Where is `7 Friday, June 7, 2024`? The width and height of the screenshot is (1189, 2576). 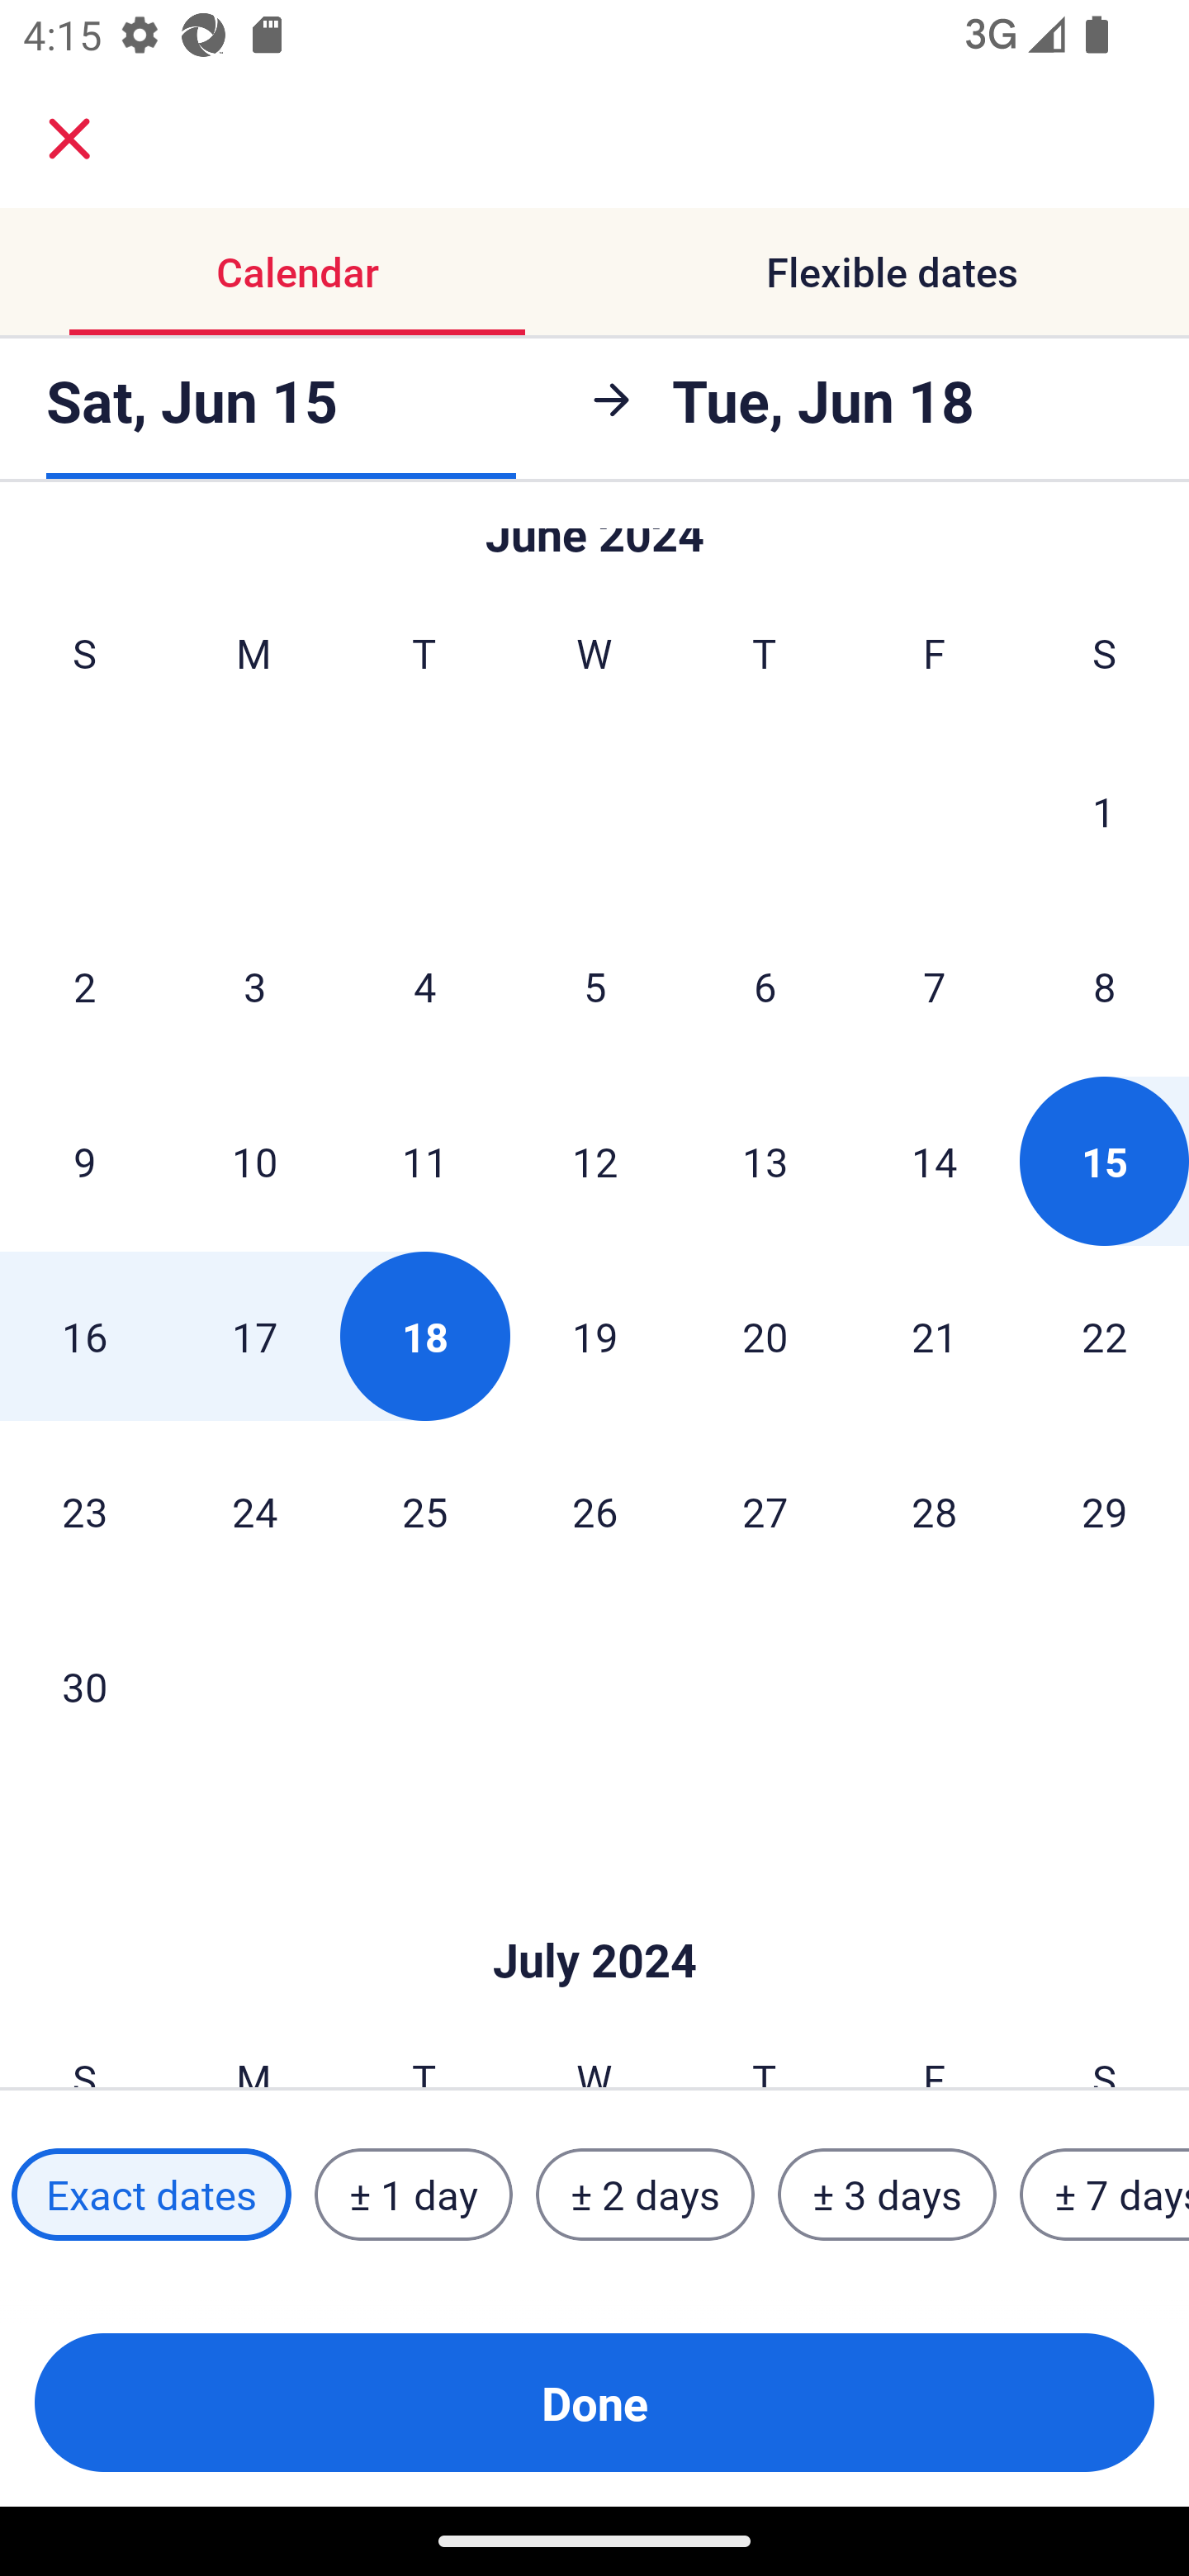
7 Friday, June 7, 2024 is located at coordinates (935, 986).